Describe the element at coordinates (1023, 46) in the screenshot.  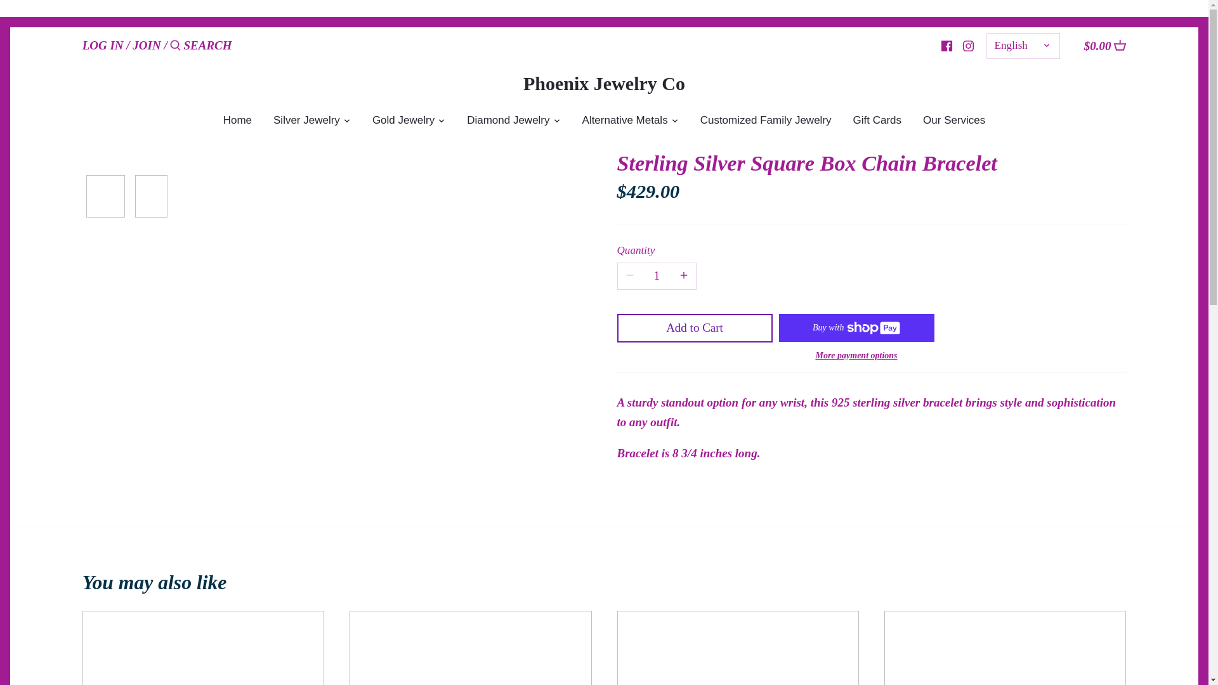
I see `English` at that location.